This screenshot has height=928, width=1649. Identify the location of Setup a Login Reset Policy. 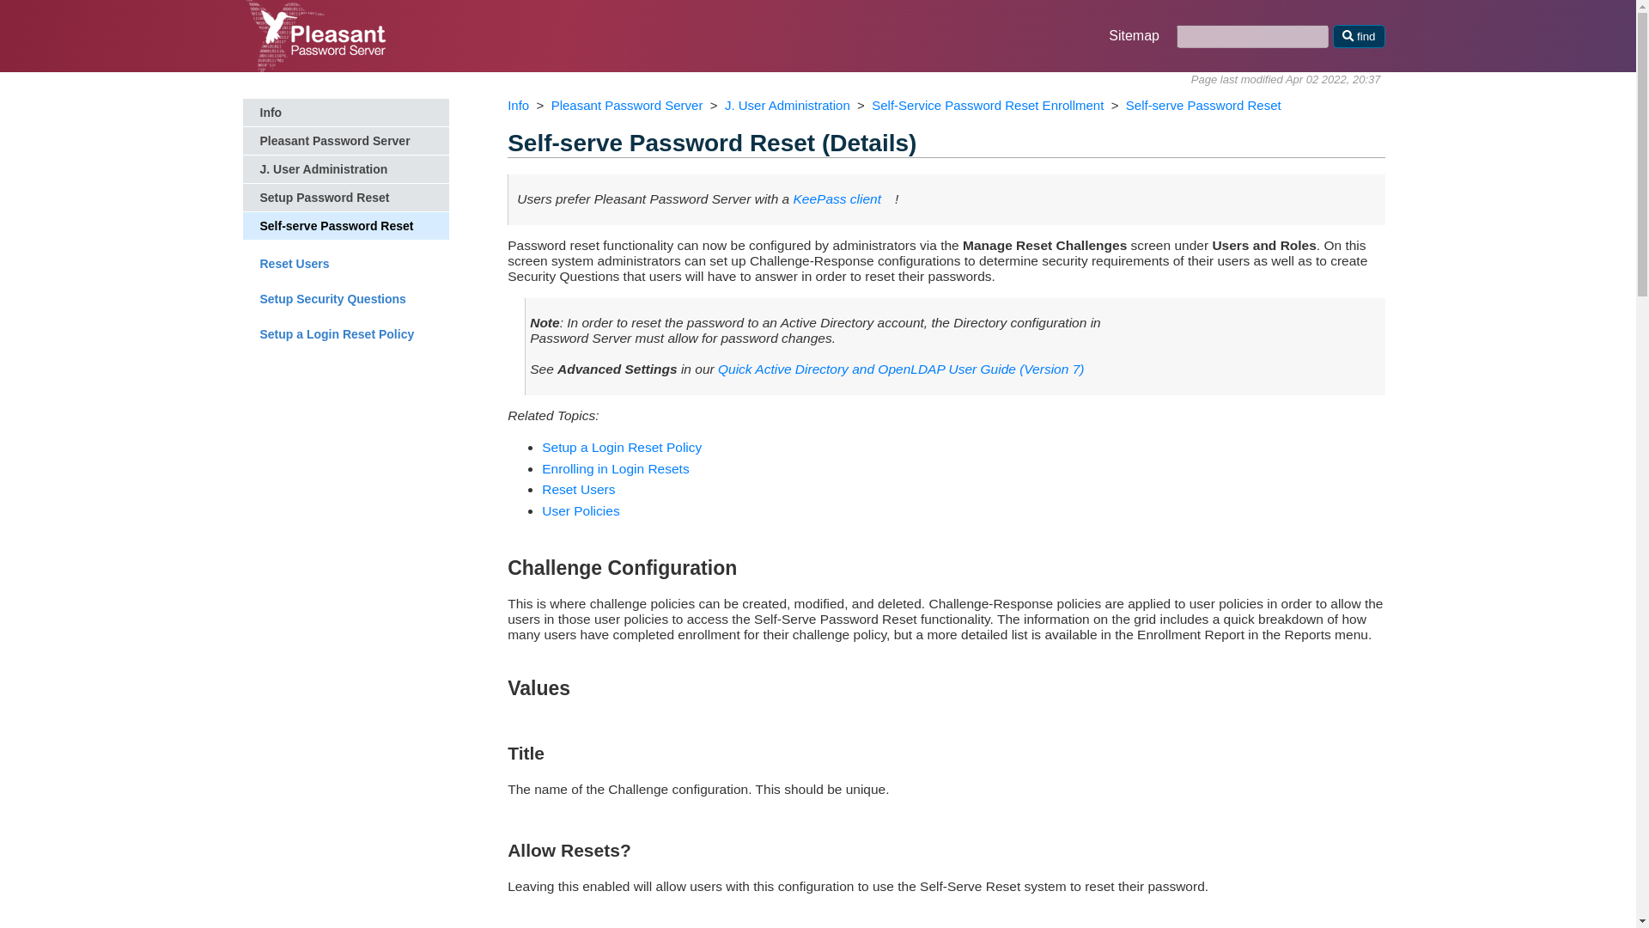
(622, 447).